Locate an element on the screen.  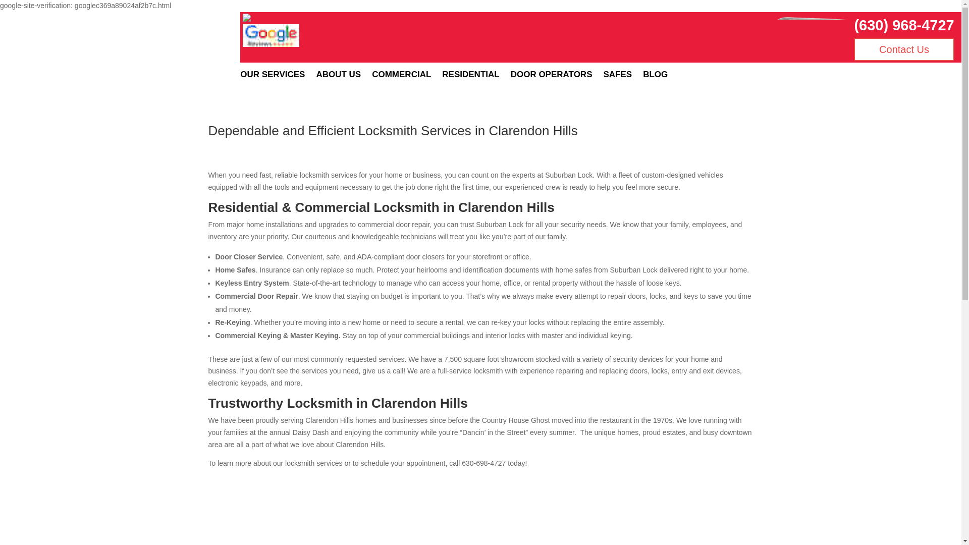
ABOUT US is located at coordinates (338, 77).